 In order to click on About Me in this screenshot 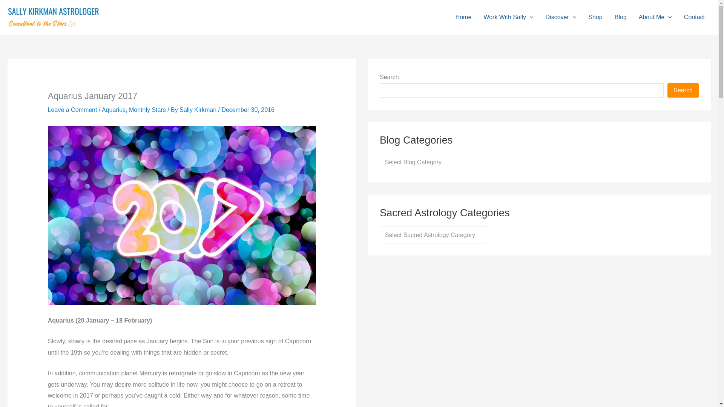, I will do `click(655, 17)`.